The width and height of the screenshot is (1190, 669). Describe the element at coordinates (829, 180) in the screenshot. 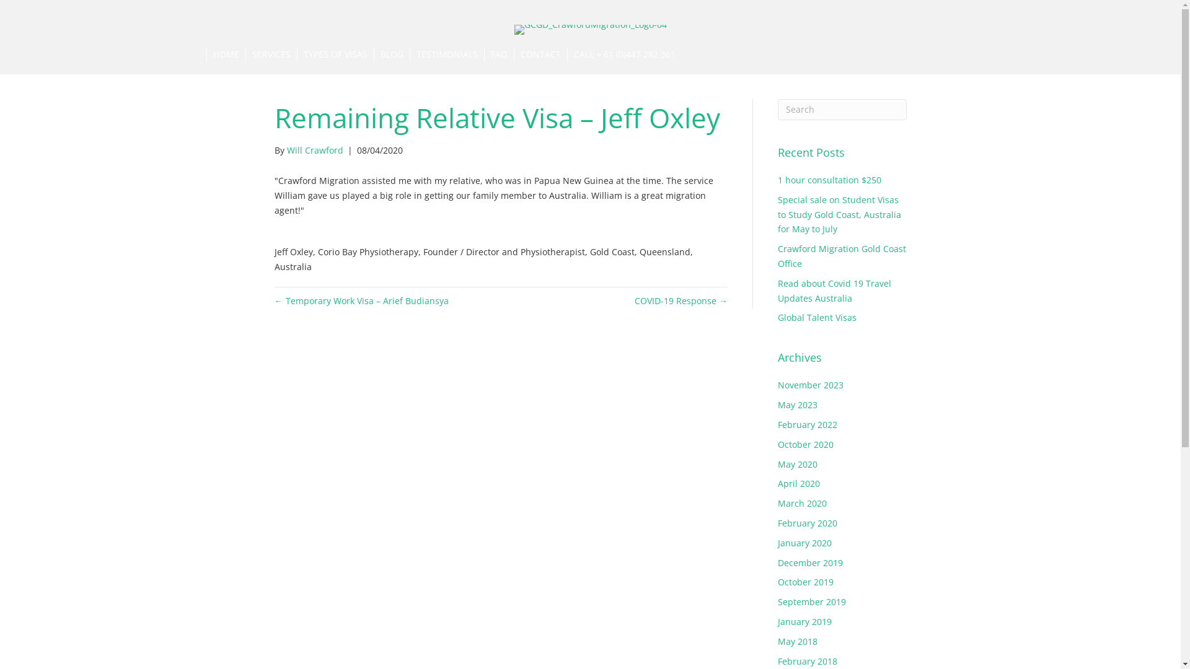

I see `1 hour consultation $250` at that location.